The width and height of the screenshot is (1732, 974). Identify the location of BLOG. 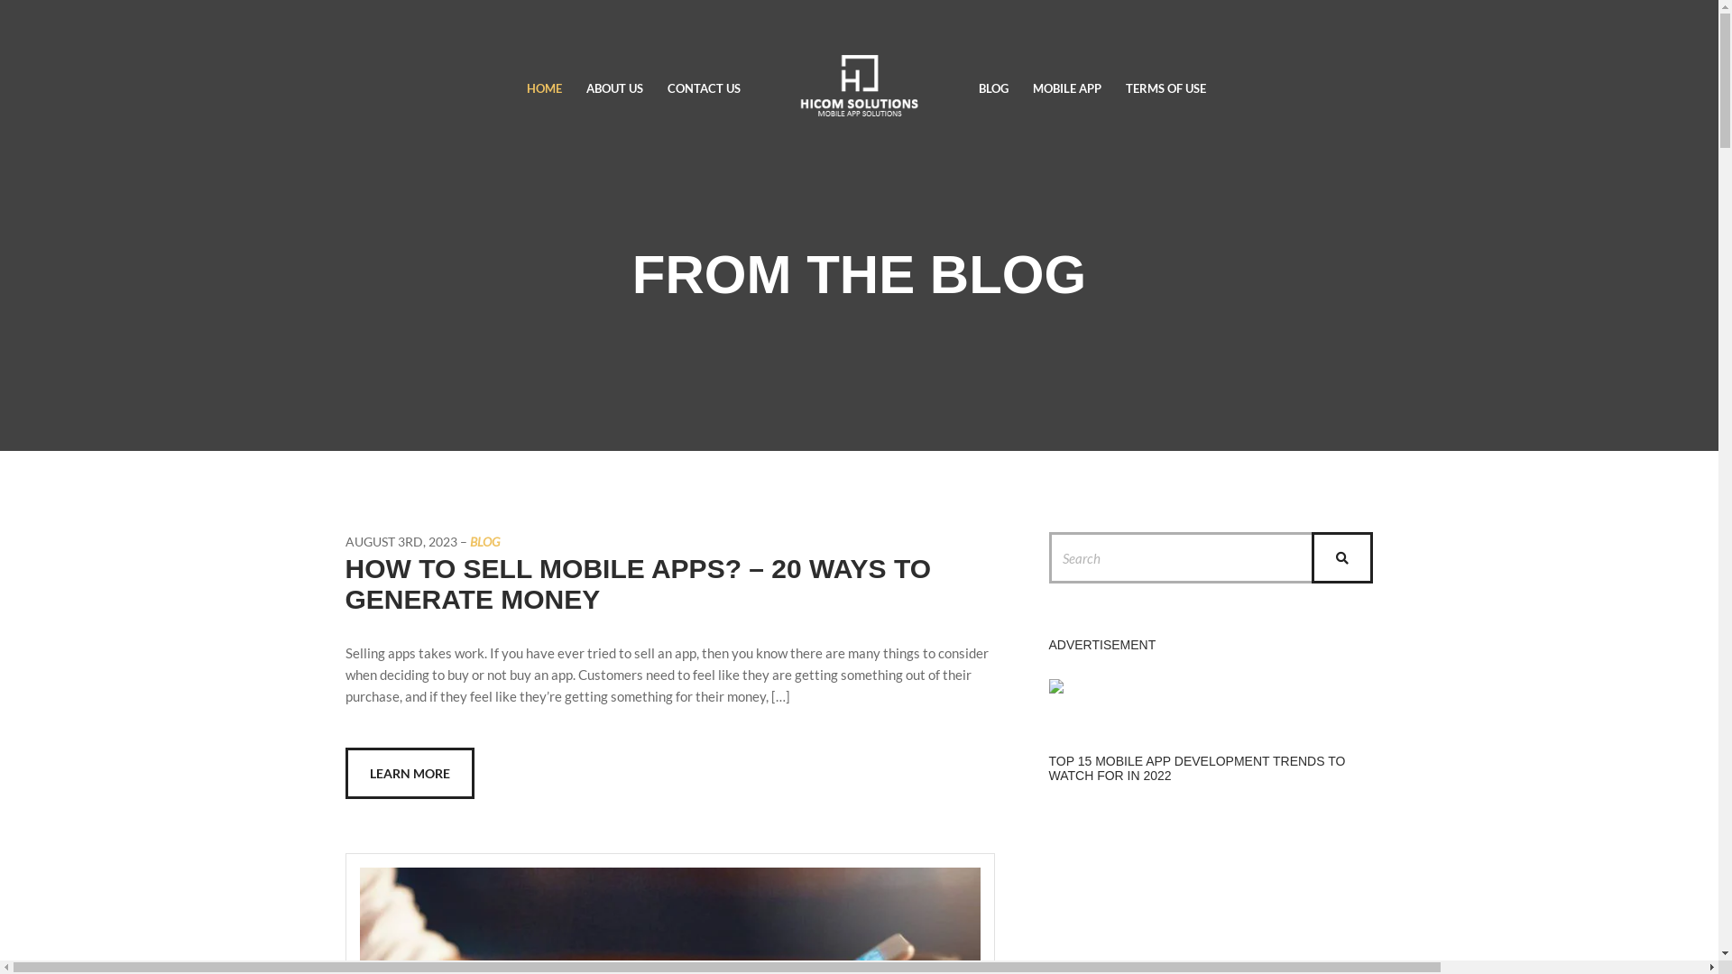
(992, 88).